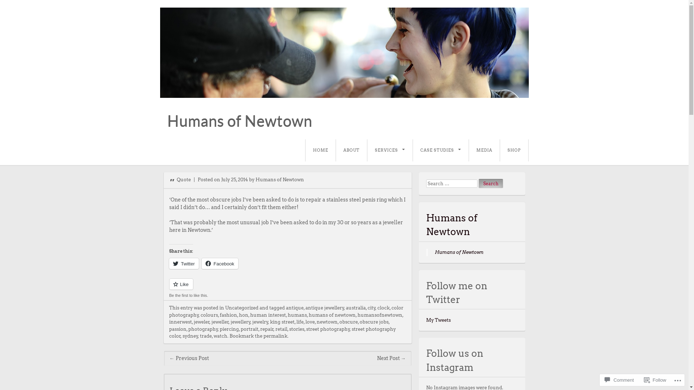  What do you see at coordinates (380, 315) in the screenshot?
I see `humansofnewtown` at bounding box center [380, 315].